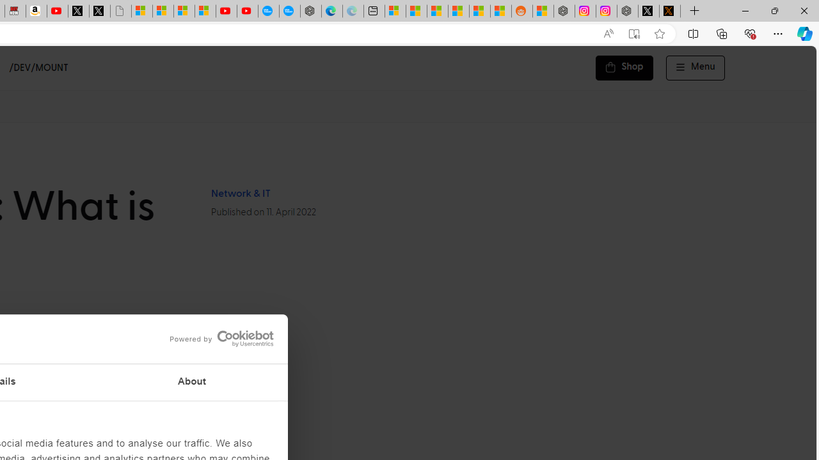 Image resolution: width=819 pixels, height=460 pixels. What do you see at coordinates (696, 68) in the screenshot?
I see `Menu Off-Canvas` at bounding box center [696, 68].